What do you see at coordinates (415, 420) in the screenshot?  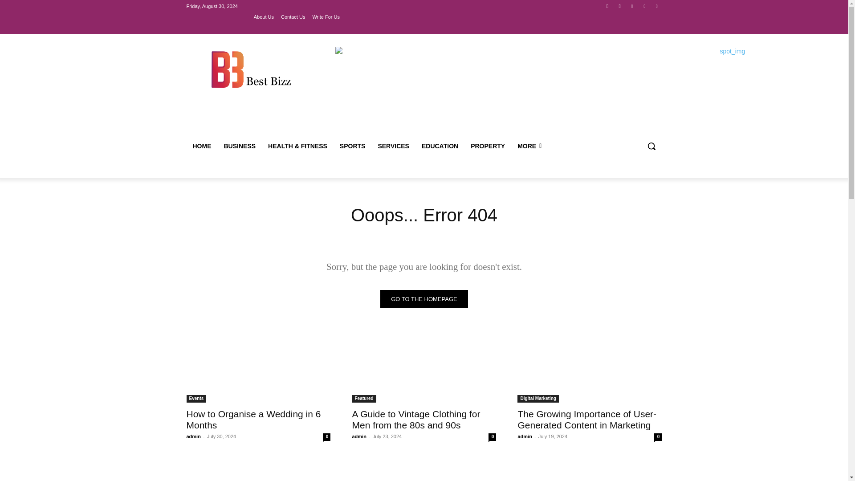 I see `A Guide to Vintage Clothing for Men from the 80s and 90s` at bounding box center [415, 420].